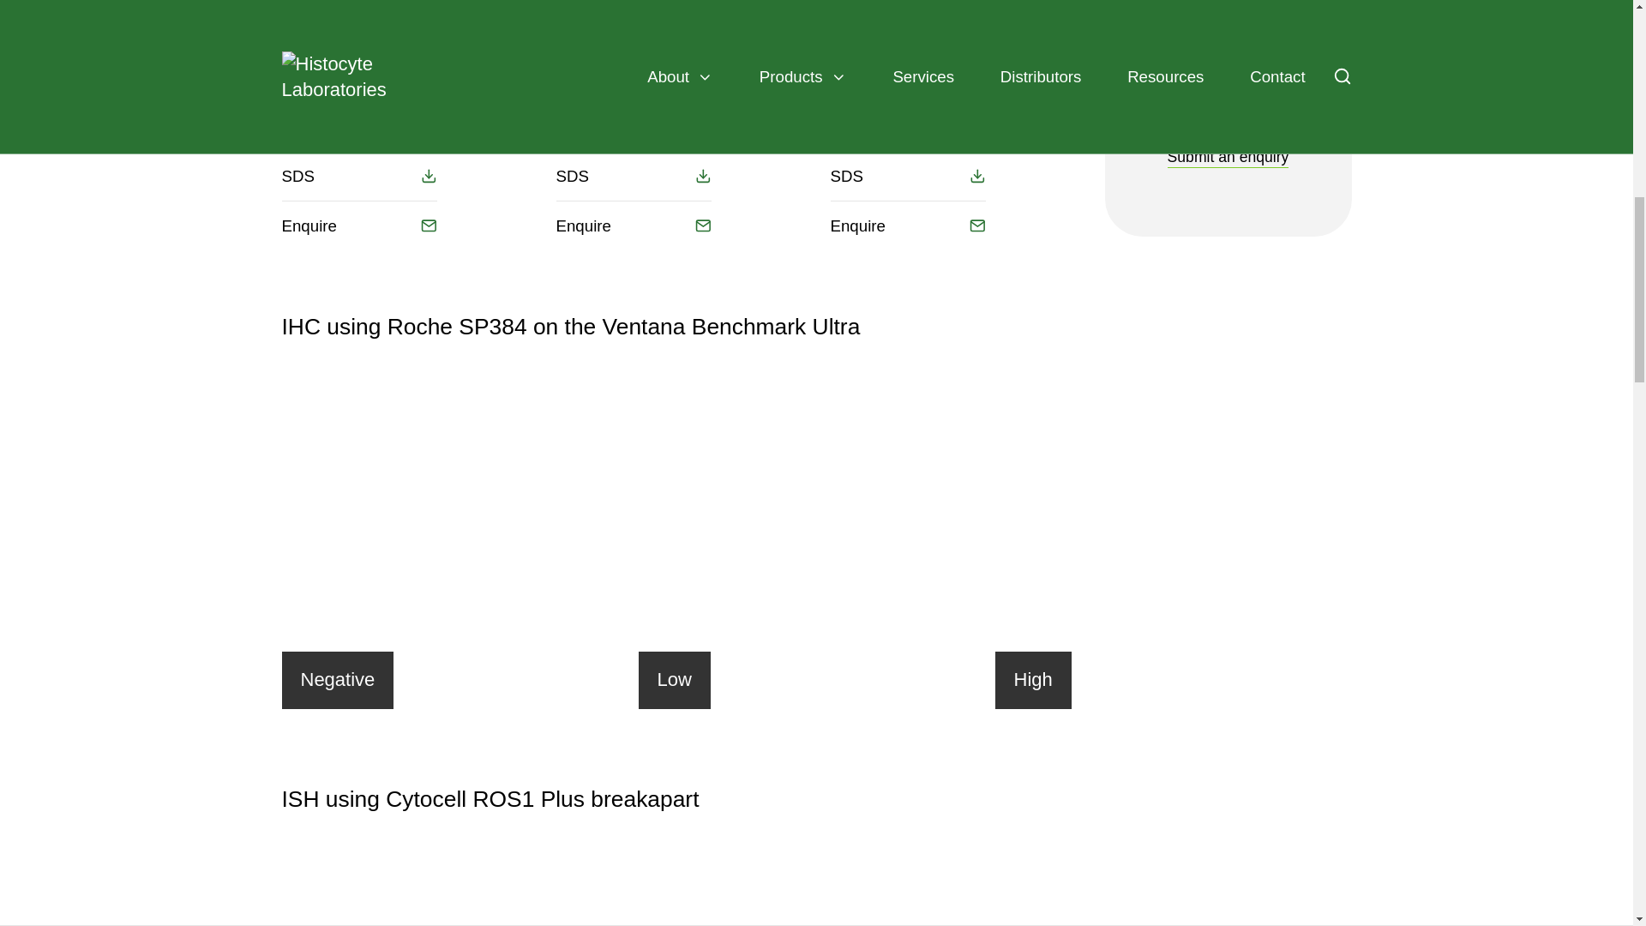  Describe the element at coordinates (358, 126) in the screenshot. I see `Brochure` at that location.